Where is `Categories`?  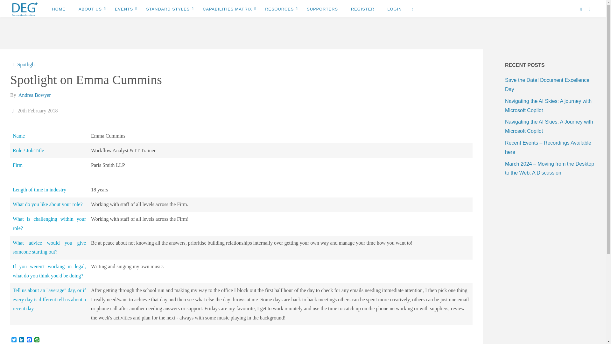 Categories is located at coordinates (13, 64).